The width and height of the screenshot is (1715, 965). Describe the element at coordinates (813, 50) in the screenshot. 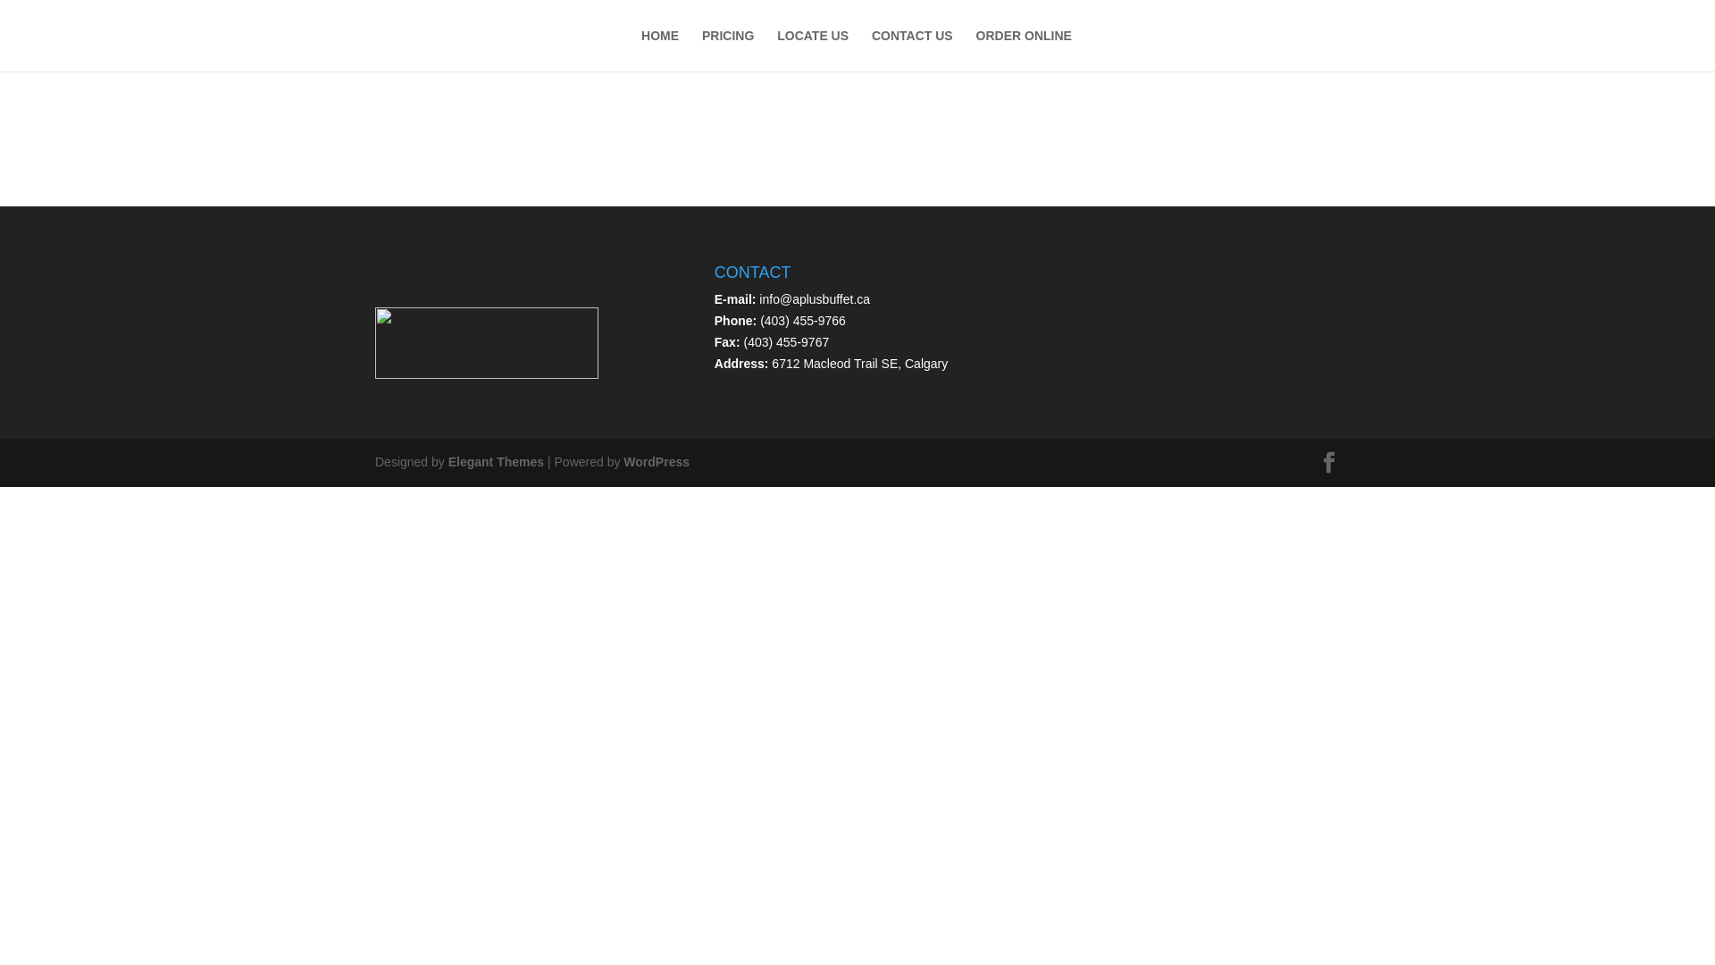

I see `LOCATE US` at that location.